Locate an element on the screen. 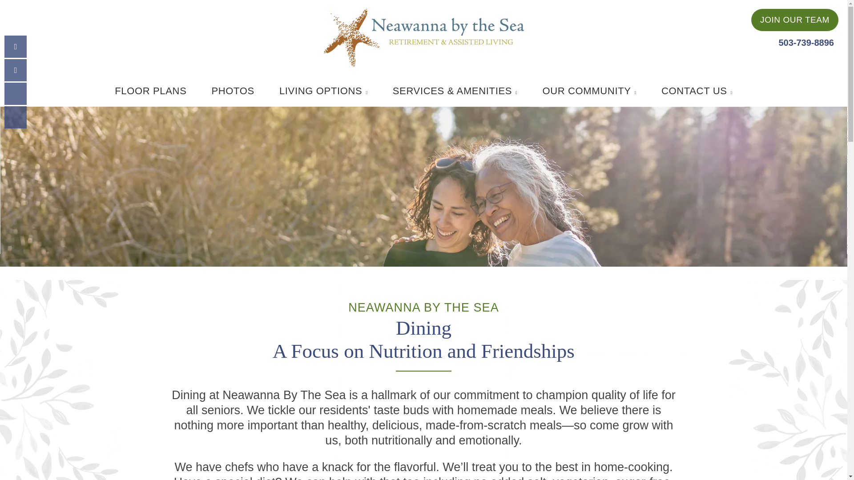 This screenshot has width=854, height=480. Property Phone Number is located at coordinates (806, 42).